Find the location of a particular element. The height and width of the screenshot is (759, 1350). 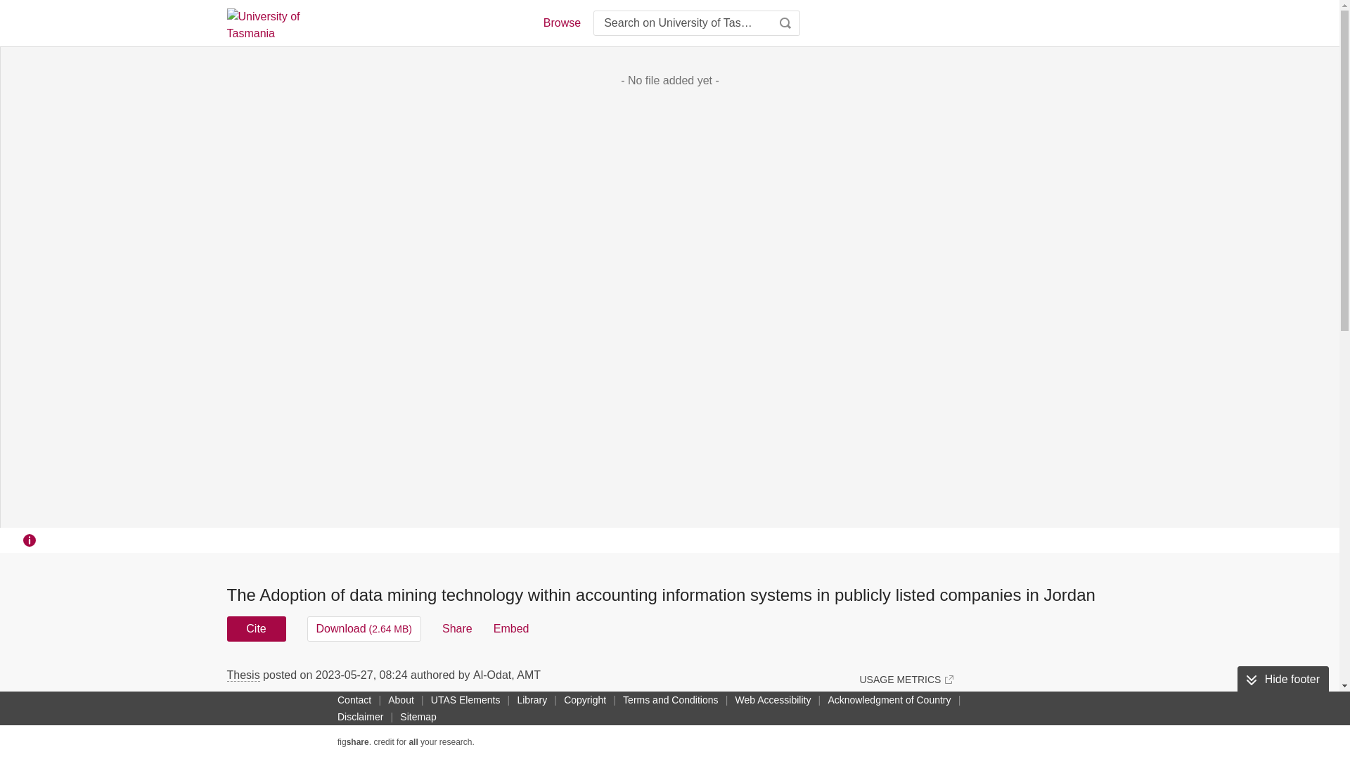

Sitemap is located at coordinates (418, 717).